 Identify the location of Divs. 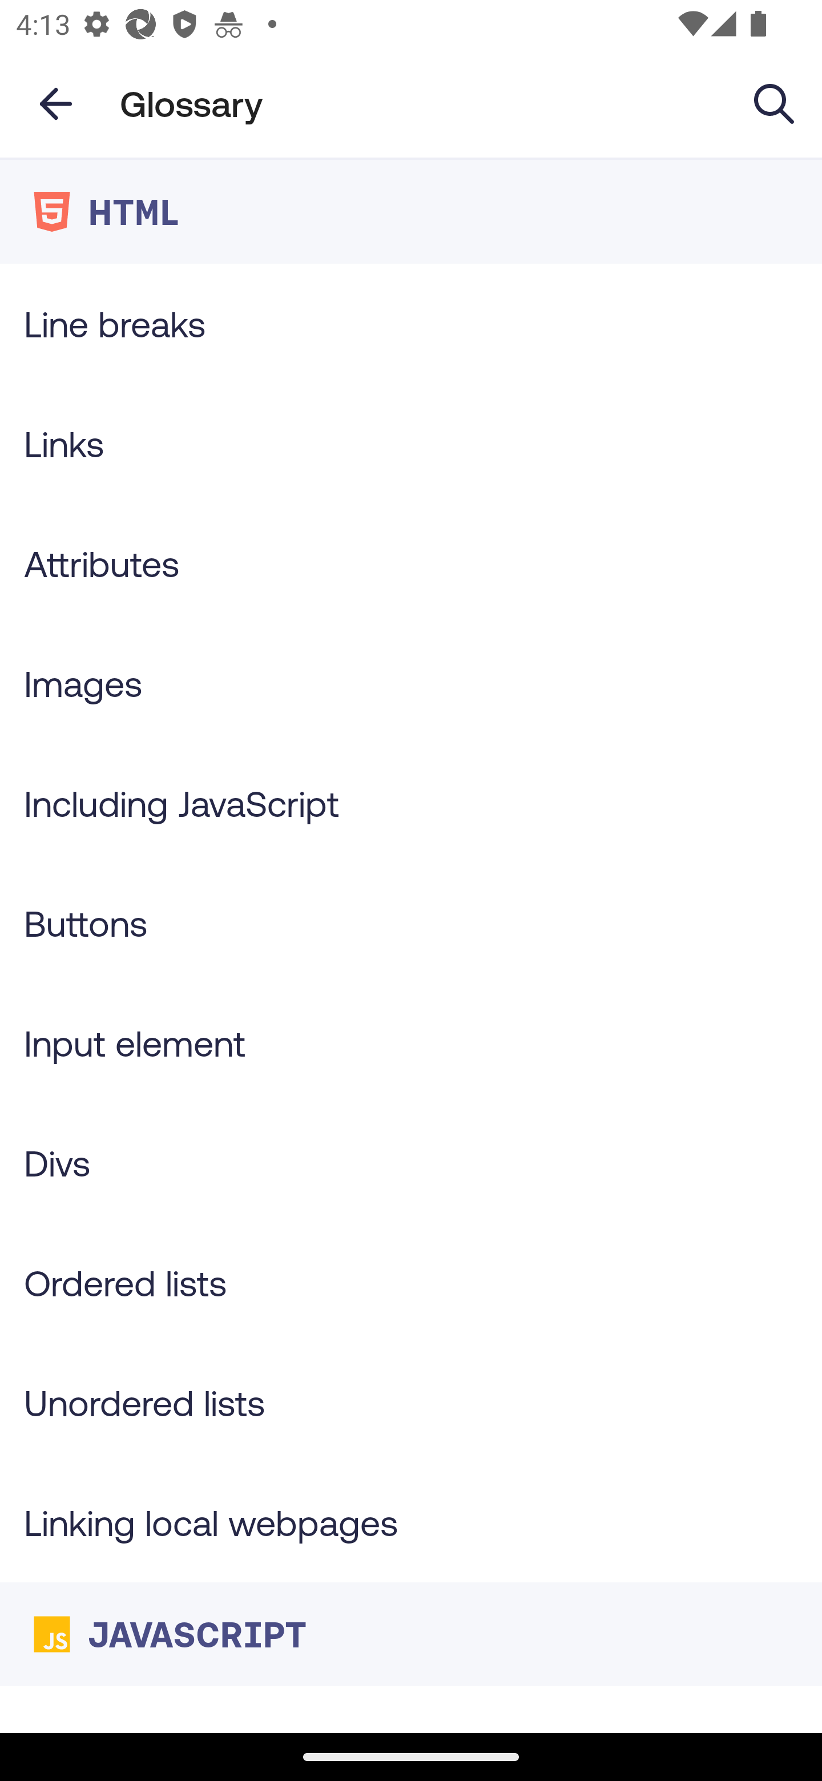
(411, 1163).